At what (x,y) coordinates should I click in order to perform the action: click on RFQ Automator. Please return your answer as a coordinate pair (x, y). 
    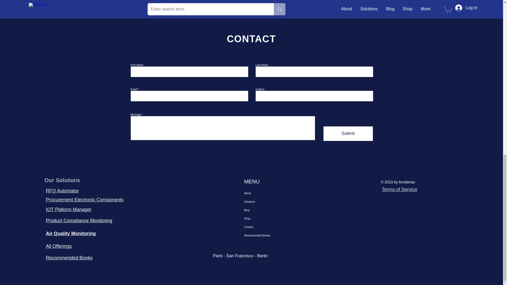
    Looking at the image, I should click on (62, 191).